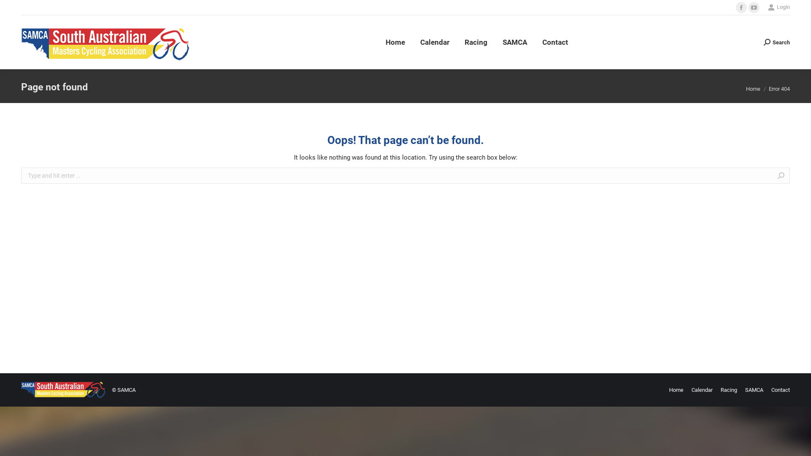 This screenshot has width=811, height=456. What do you see at coordinates (476, 42) in the screenshot?
I see `Racing` at bounding box center [476, 42].